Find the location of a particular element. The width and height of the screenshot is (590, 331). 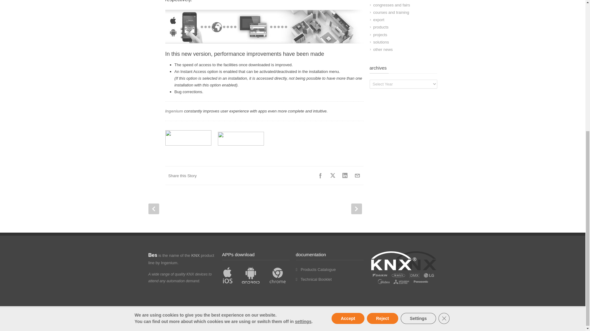

Twitter is located at coordinates (332, 175).